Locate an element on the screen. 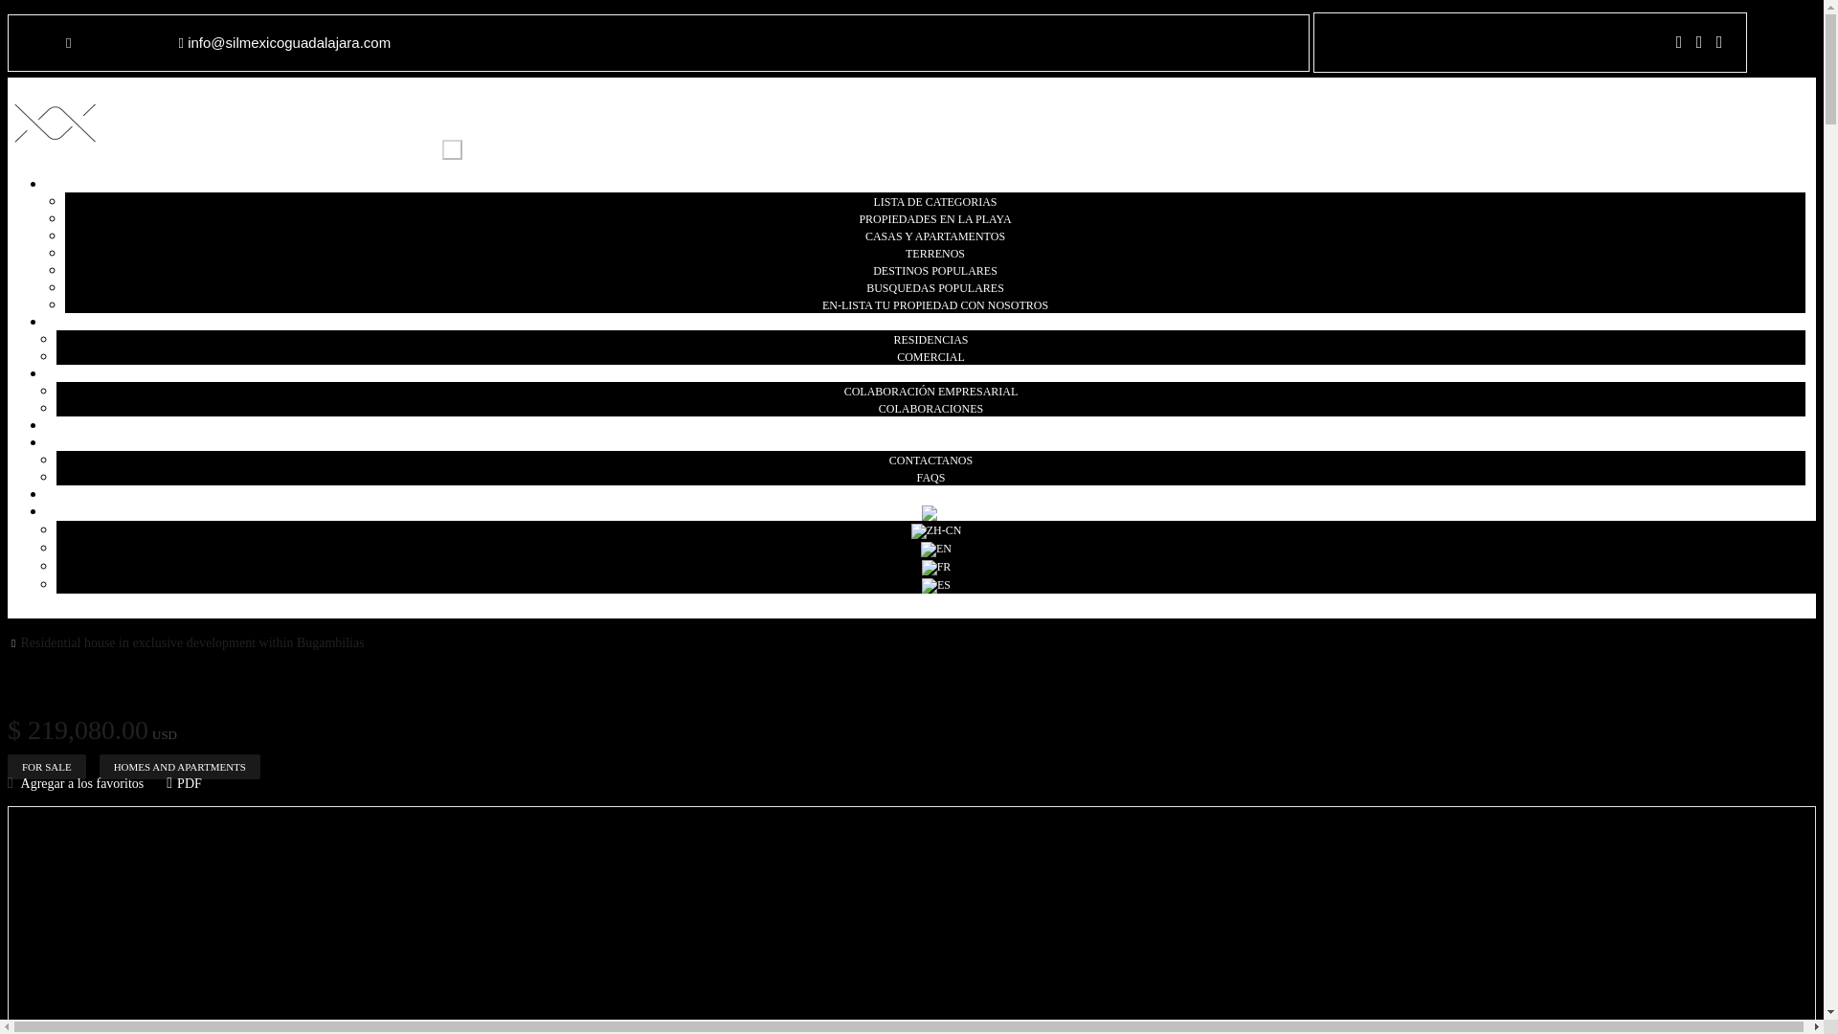  PDF is located at coordinates (184, 783).